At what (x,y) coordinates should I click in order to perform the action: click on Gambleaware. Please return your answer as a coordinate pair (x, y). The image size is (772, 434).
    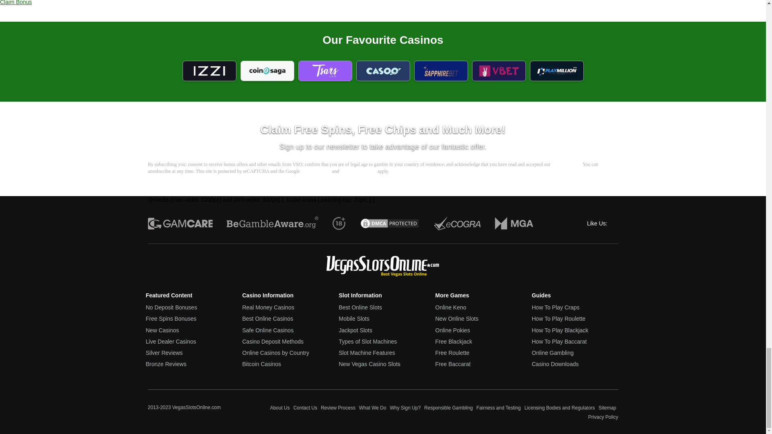
    Looking at the image, I should click on (273, 223).